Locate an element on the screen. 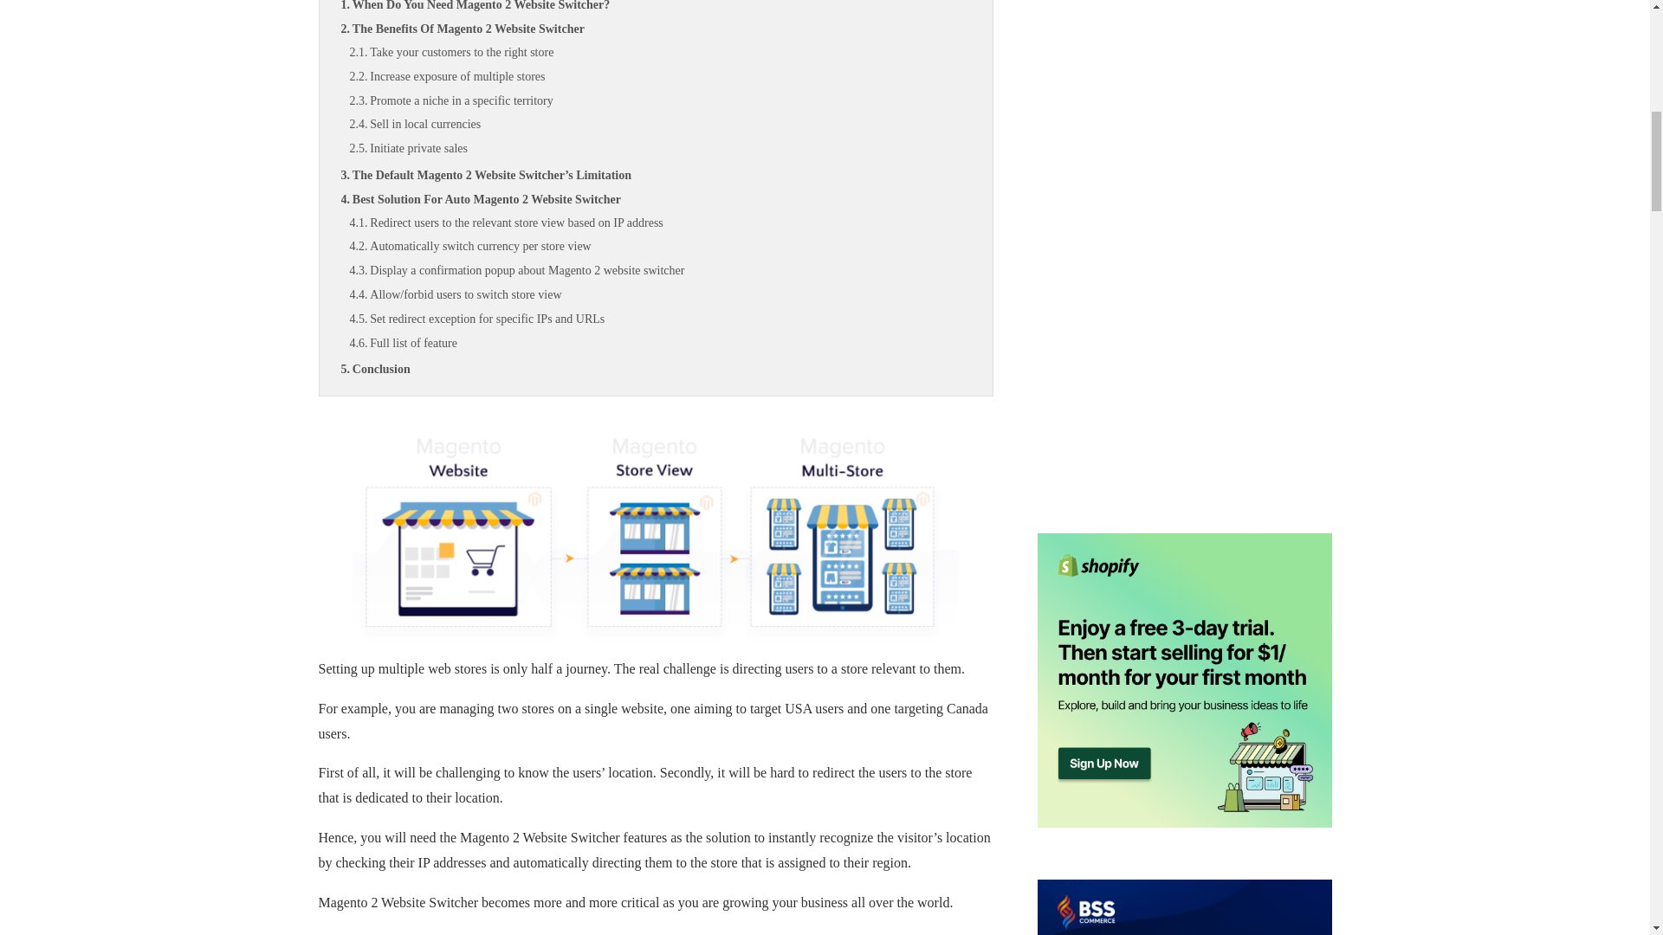  When Do You Need Magento 2 Website Switcher? is located at coordinates (656, 9).